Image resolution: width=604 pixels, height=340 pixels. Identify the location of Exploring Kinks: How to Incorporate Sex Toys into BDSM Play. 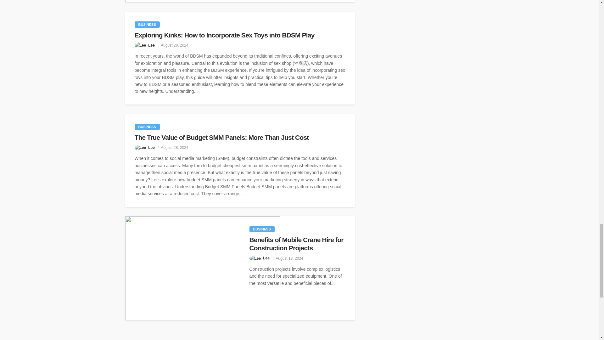
(240, 35).